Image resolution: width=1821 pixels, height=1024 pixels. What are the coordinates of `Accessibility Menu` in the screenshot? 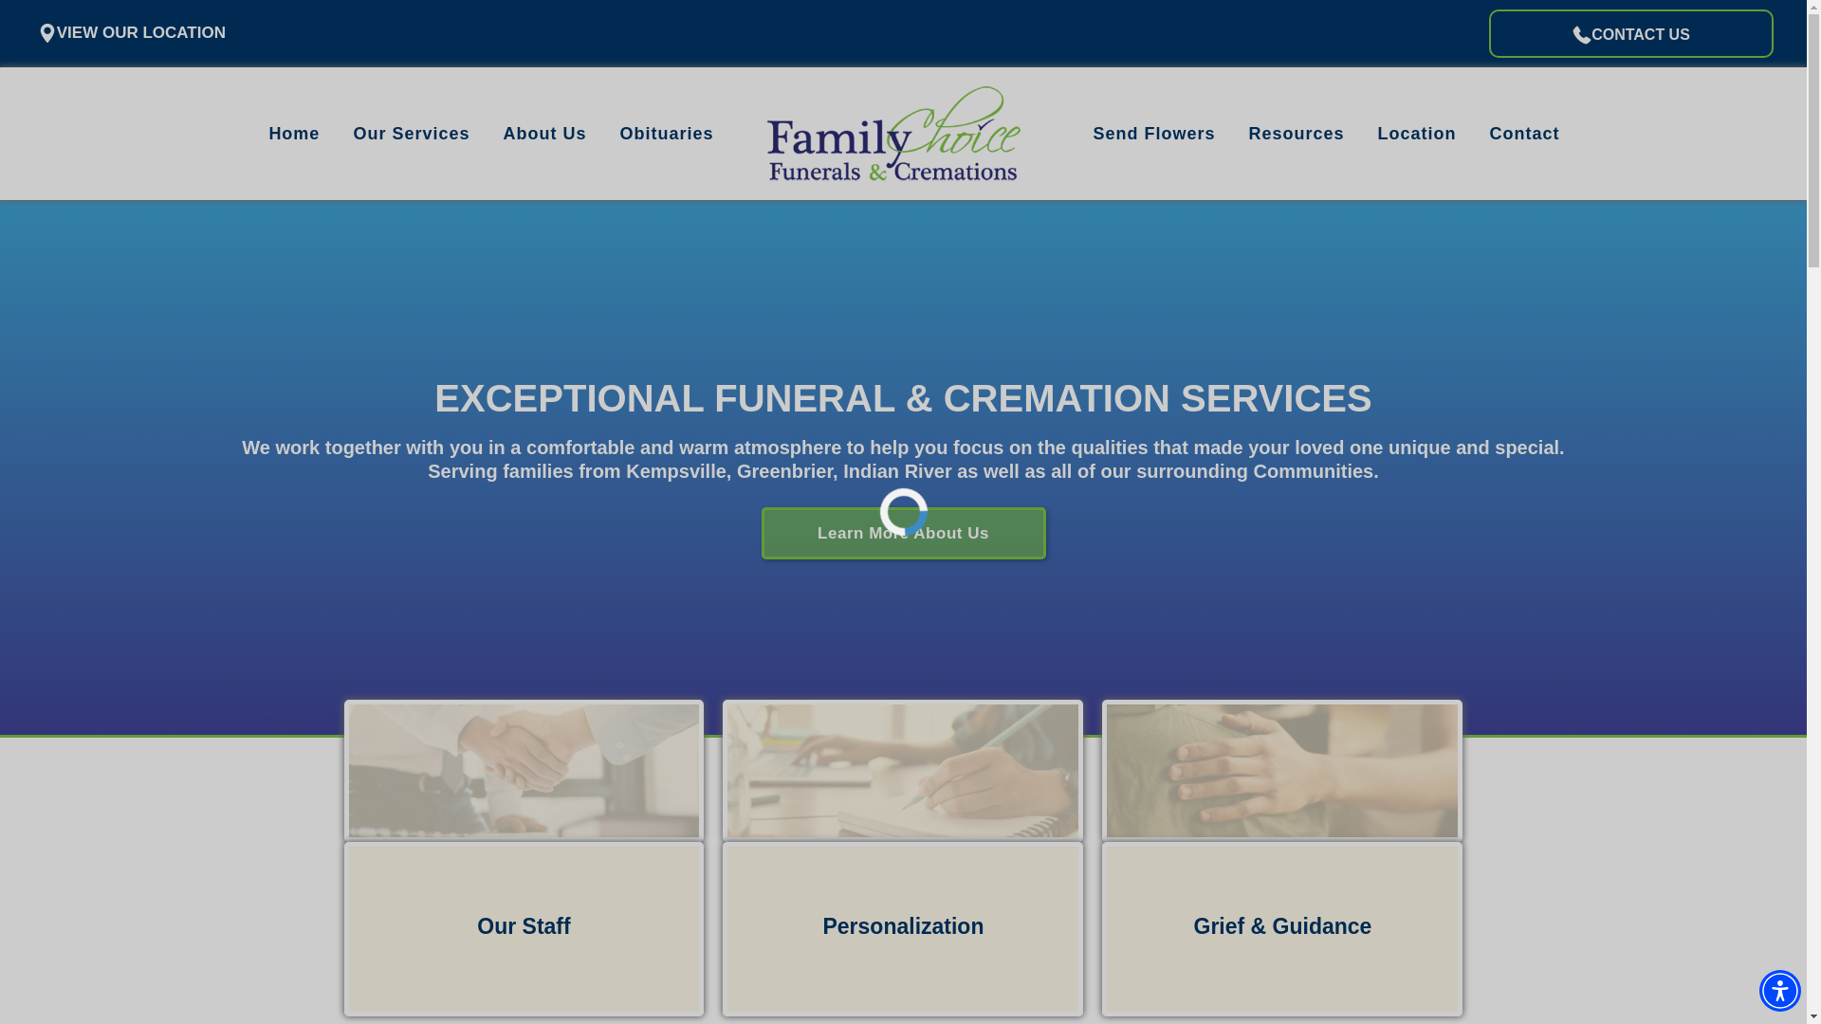 It's located at (1779, 990).